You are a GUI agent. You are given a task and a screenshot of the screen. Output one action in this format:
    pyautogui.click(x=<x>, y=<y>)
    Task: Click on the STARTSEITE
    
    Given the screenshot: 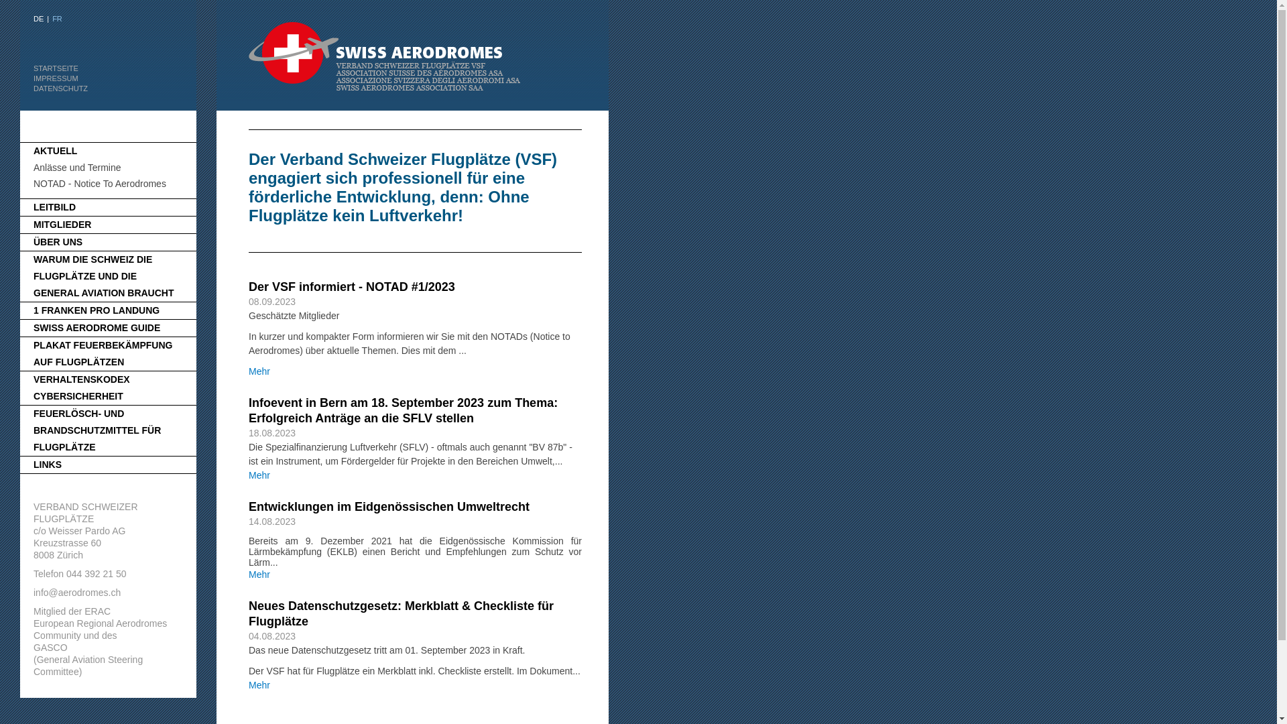 What is the action you would take?
    pyautogui.click(x=56, y=68)
    